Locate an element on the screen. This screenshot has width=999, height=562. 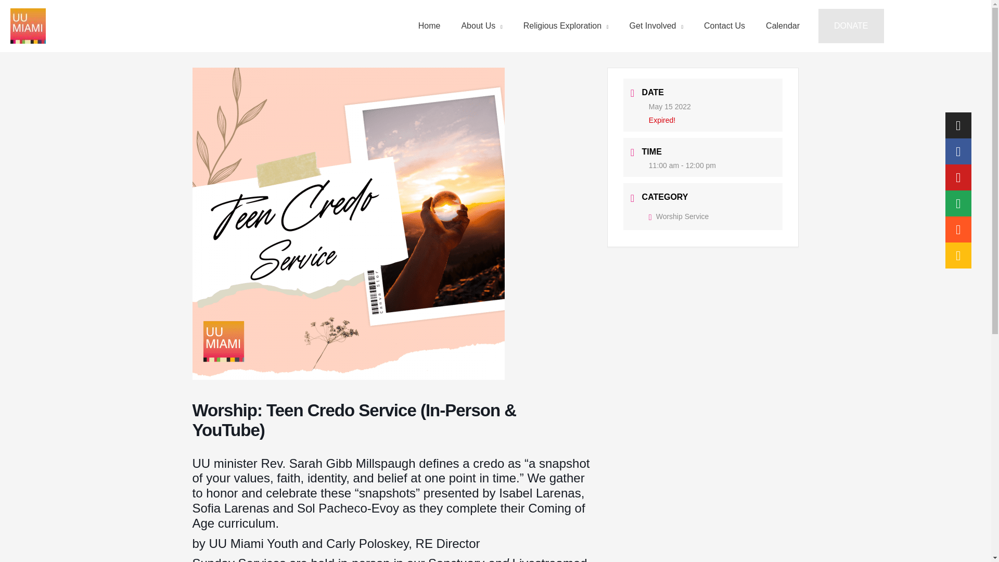
Home is located at coordinates (429, 26).